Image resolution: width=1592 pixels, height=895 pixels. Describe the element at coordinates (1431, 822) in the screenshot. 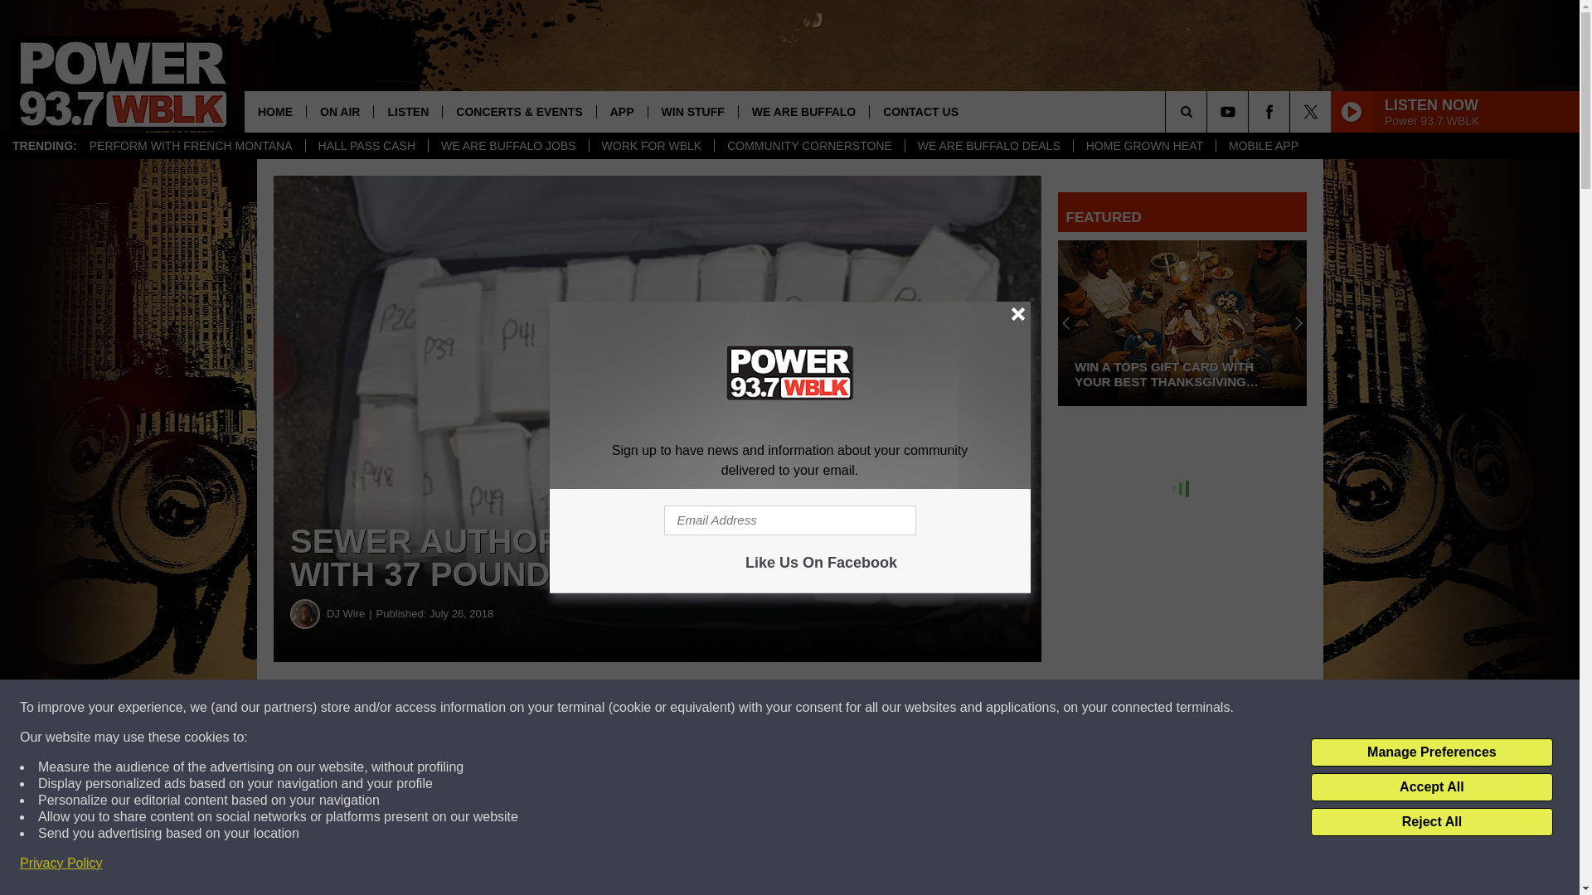

I see `Reject All` at that location.